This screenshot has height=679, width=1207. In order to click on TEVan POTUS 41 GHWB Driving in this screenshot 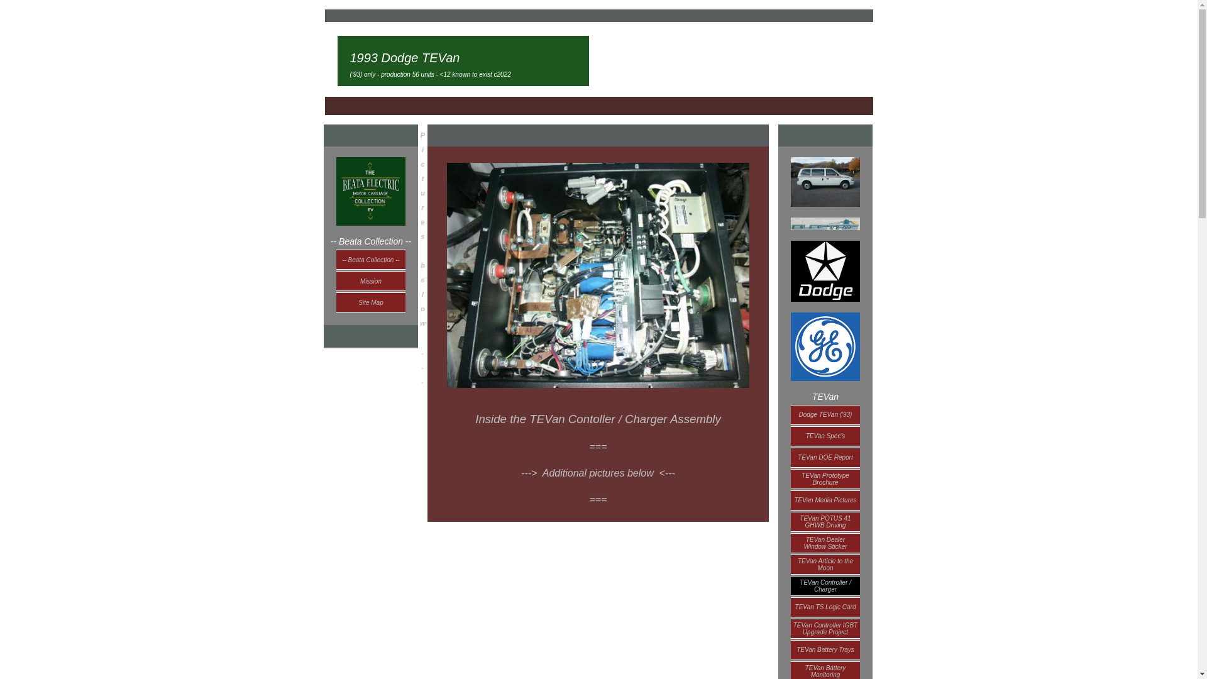, I will do `click(825, 521)`.